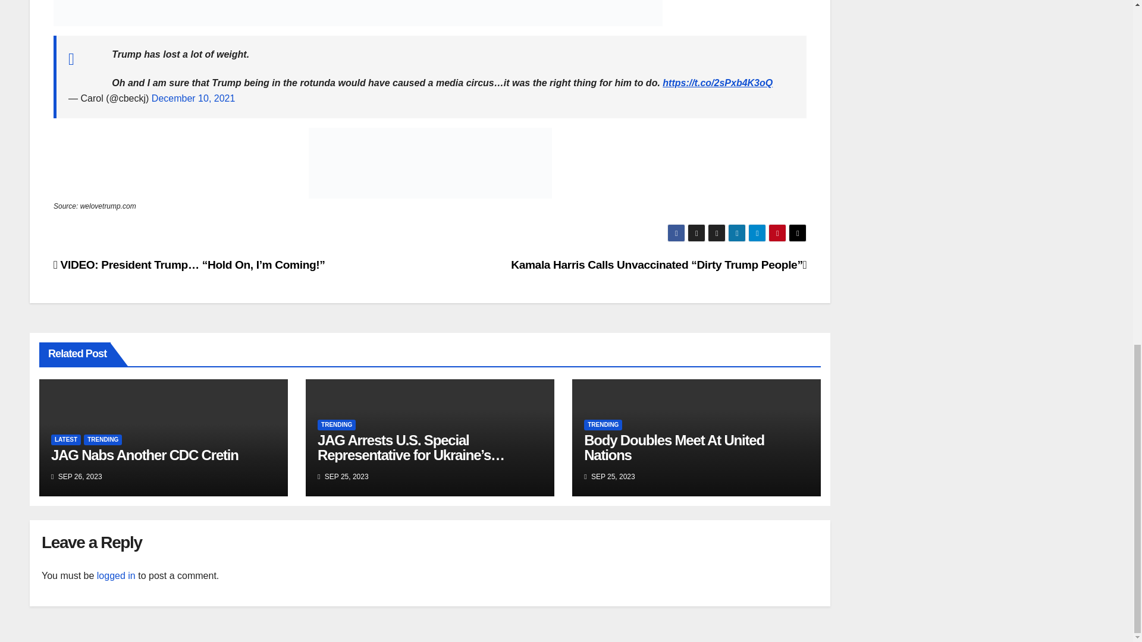 This screenshot has height=642, width=1142. I want to click on Permalink to: JAG Nabs Another CDC Cretin, so click(145, 454).